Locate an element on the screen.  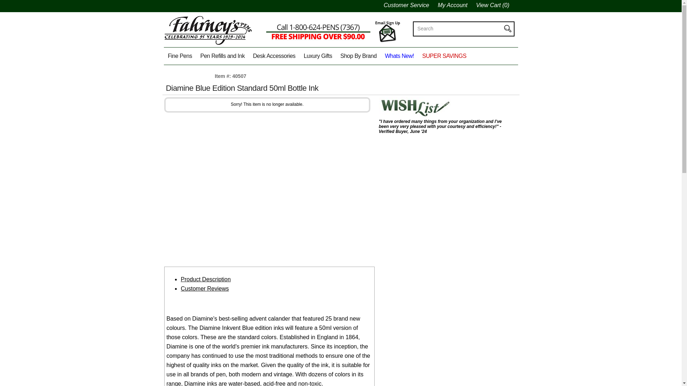
Desk Accessories is located at coordinates (274, 56).